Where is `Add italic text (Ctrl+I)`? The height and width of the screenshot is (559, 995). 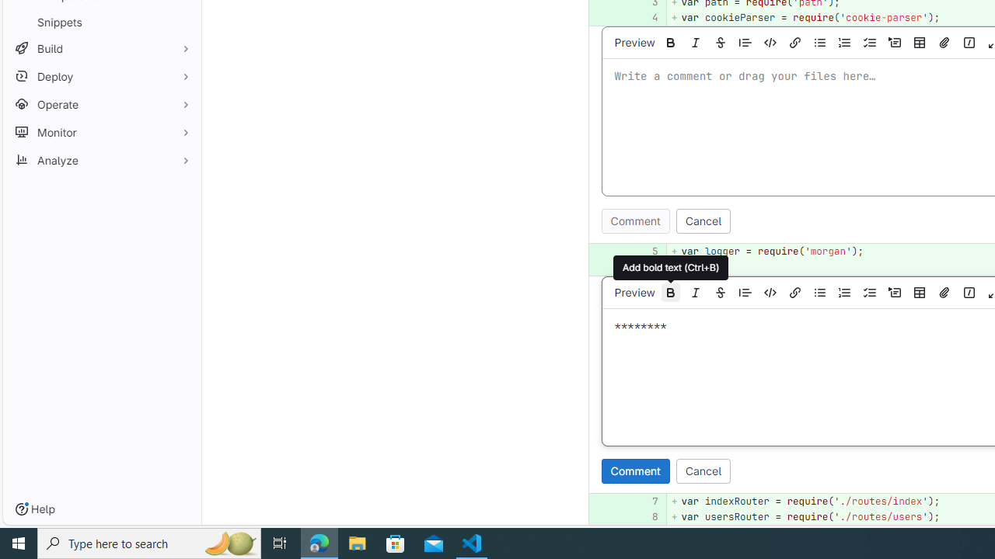 Add italic text (Ctrl+I) is located at coordinates (696, 292).